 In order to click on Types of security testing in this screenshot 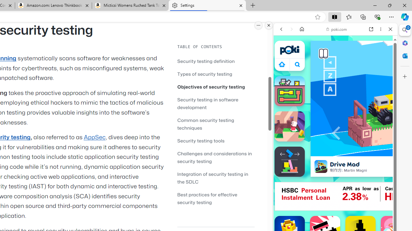, I will do `click(216, 74)`.